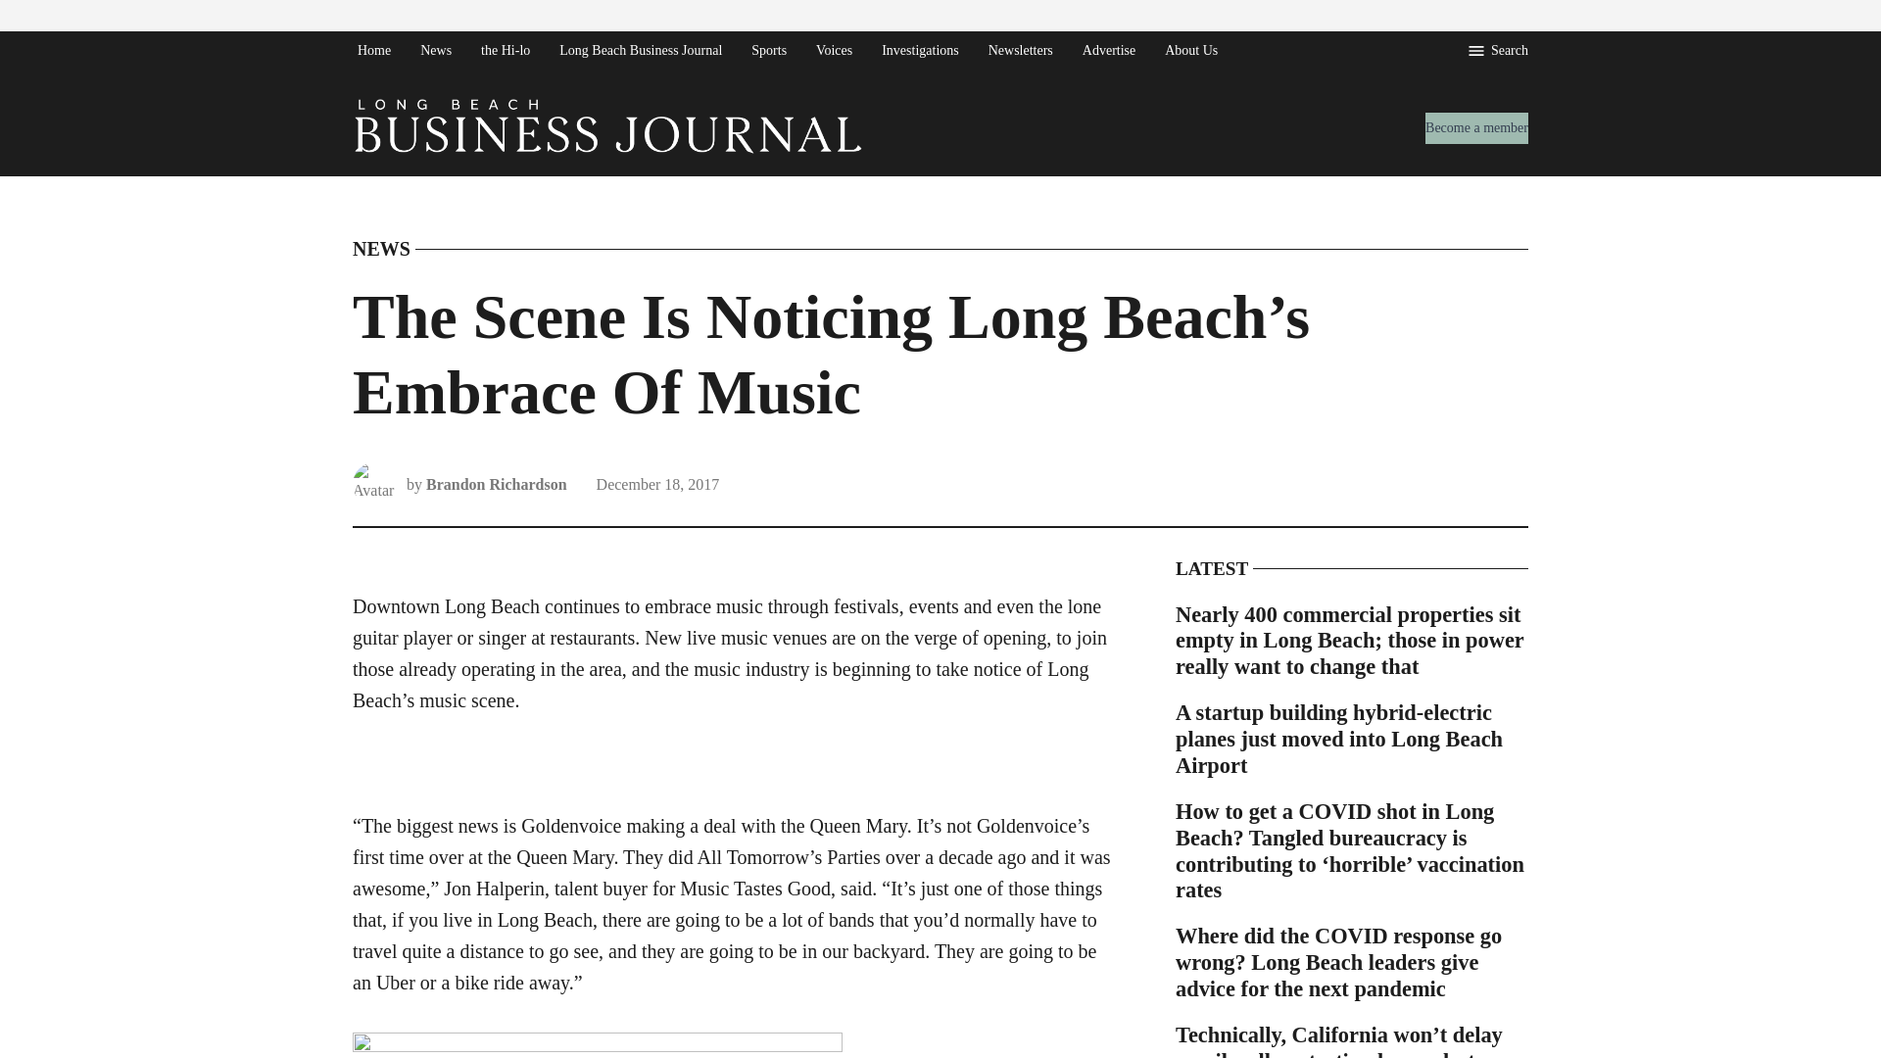 Image resolution: width=1881 pixels, height=1058 pixels. Describe the element at coordinates (1109, 49) in the screenshot. I see `Advertise` at that location.